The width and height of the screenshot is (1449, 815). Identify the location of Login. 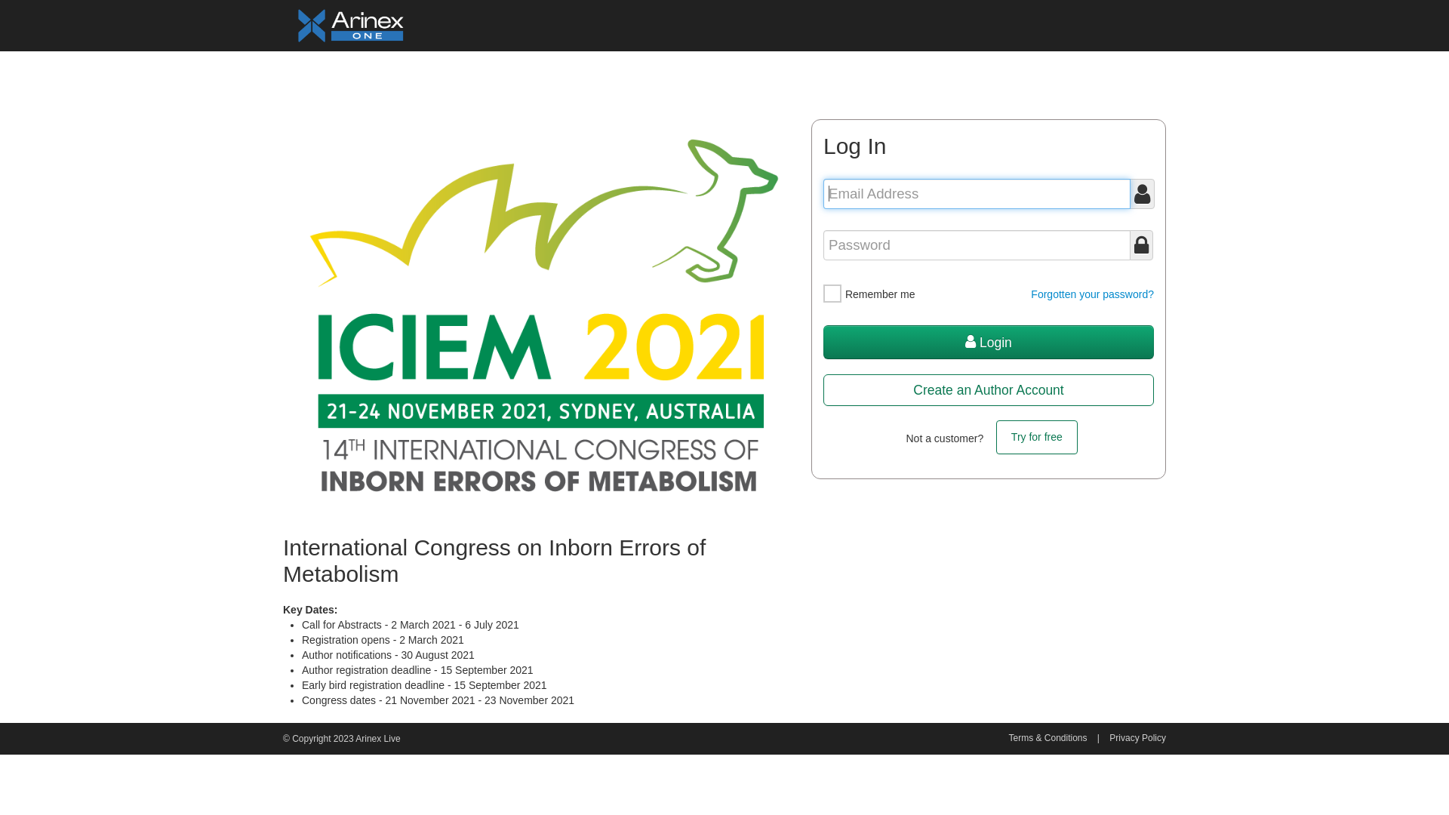
(989, 343).